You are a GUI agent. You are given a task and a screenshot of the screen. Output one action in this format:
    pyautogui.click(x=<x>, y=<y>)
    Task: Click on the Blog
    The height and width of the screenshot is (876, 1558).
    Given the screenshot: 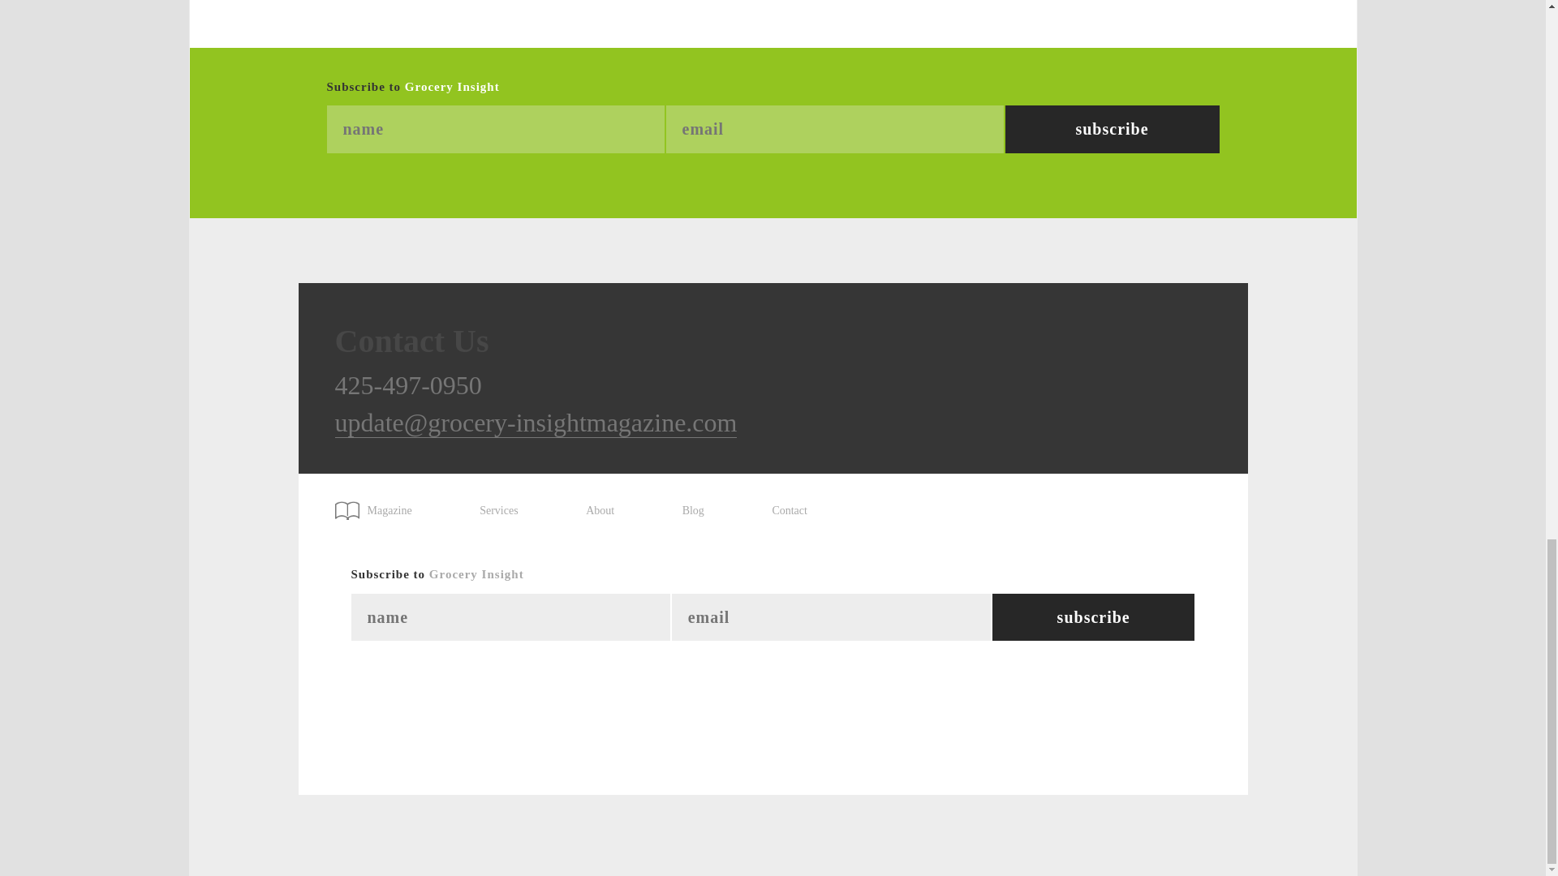 What is the action you would take?
    pyautogui.click(x=693, y=511)
    